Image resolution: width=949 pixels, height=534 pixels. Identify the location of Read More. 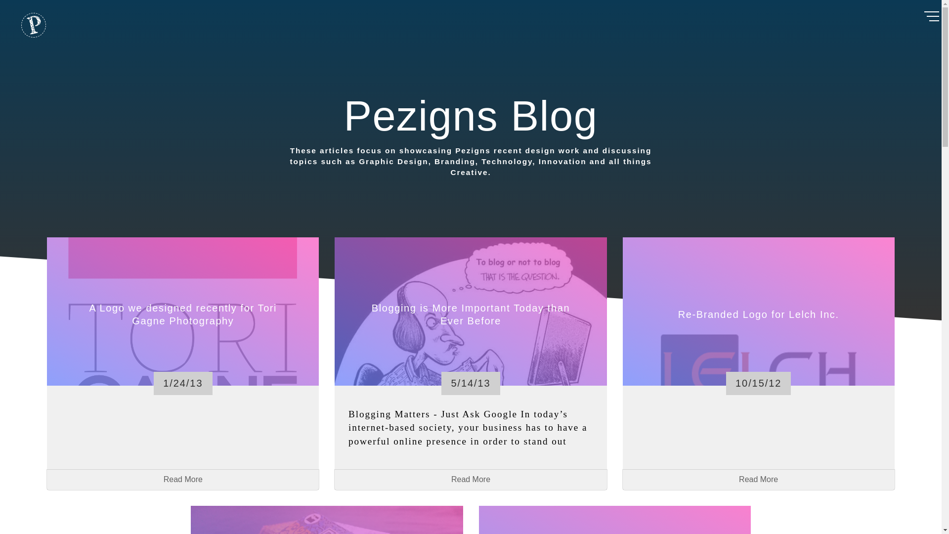
(758, 480).